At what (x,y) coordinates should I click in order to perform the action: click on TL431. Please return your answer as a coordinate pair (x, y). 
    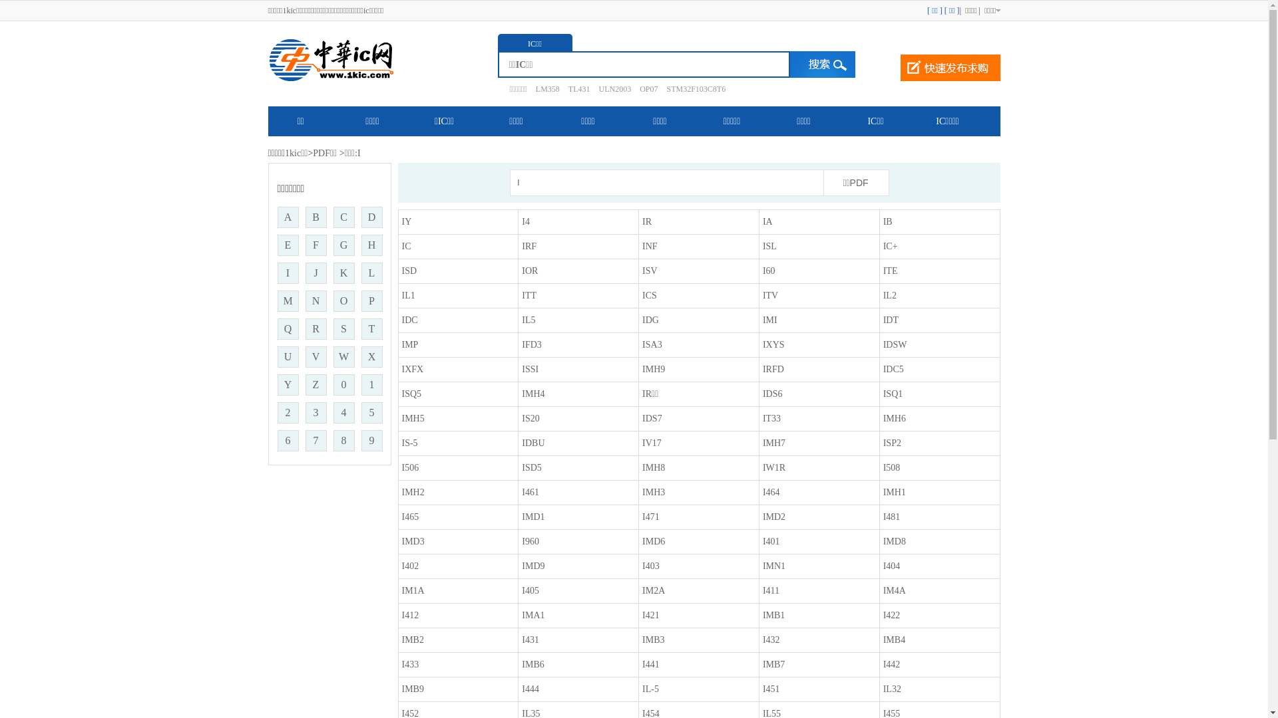
    Looking at the image, I should click on (576, 89).